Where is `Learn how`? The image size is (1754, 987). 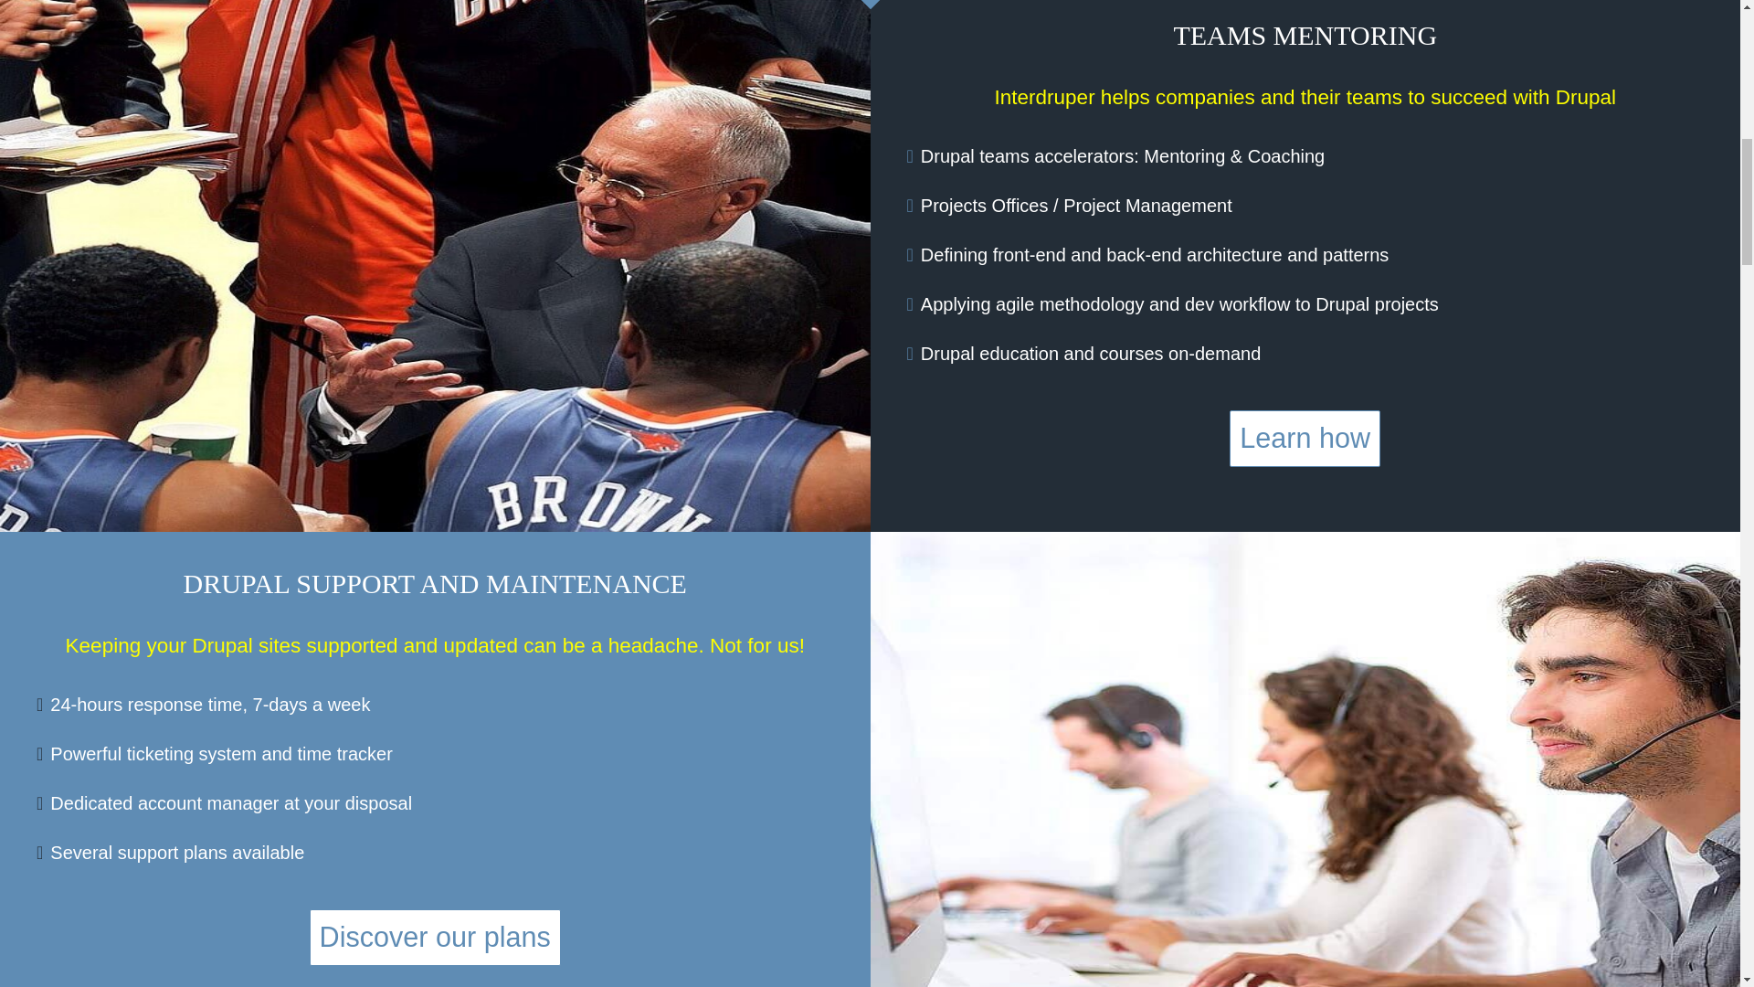 Learn how is located at coordinates (1305, 439).